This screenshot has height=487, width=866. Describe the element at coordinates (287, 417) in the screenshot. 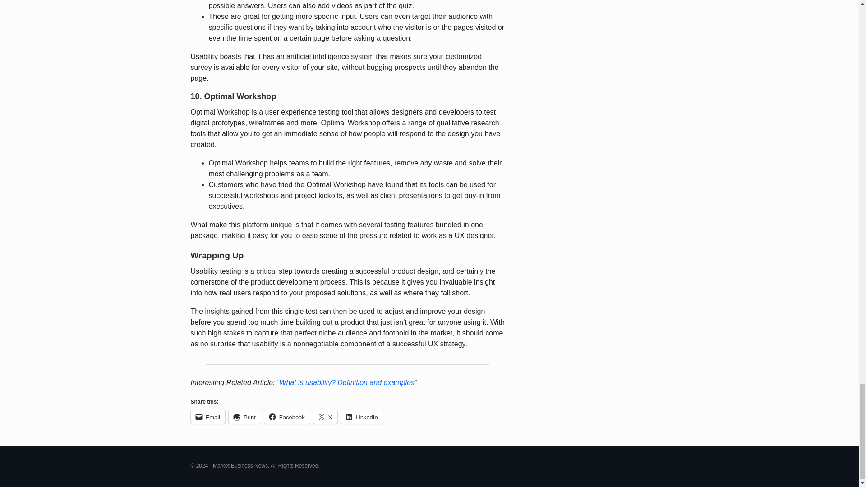

I see `Facebook` at that location.